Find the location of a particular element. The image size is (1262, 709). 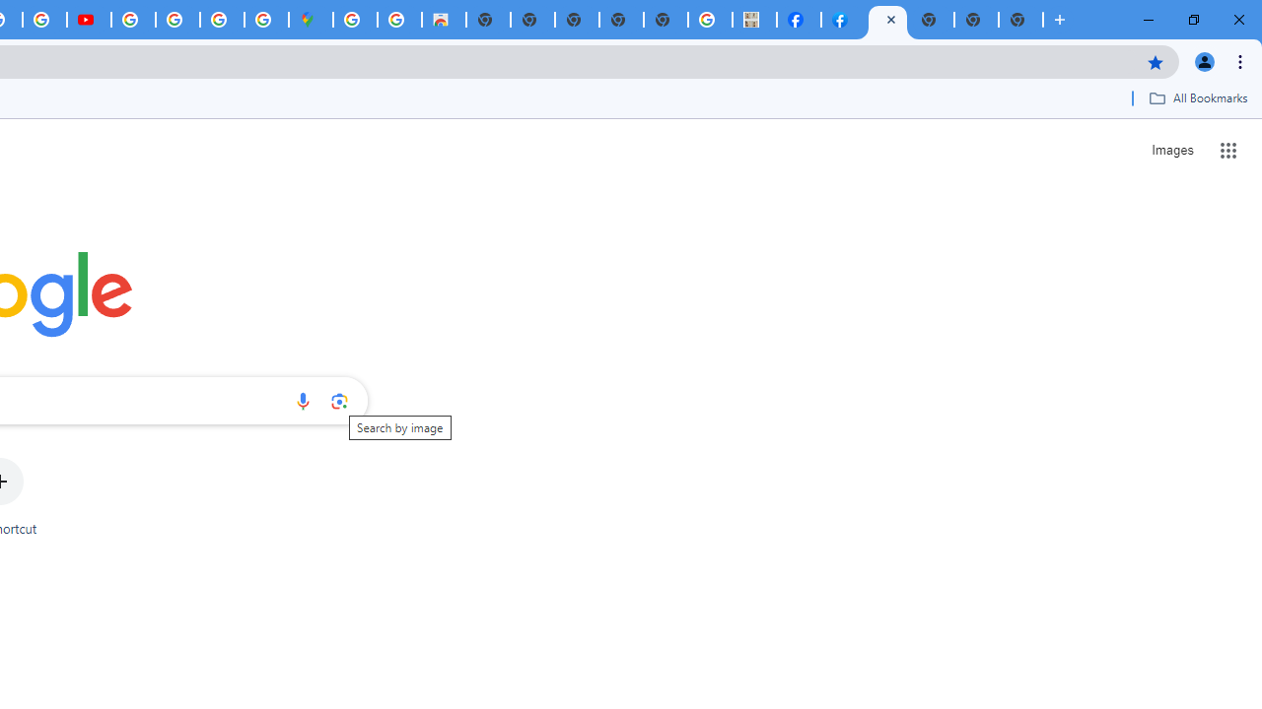

New Tab is located at coordinates (1020, 20).